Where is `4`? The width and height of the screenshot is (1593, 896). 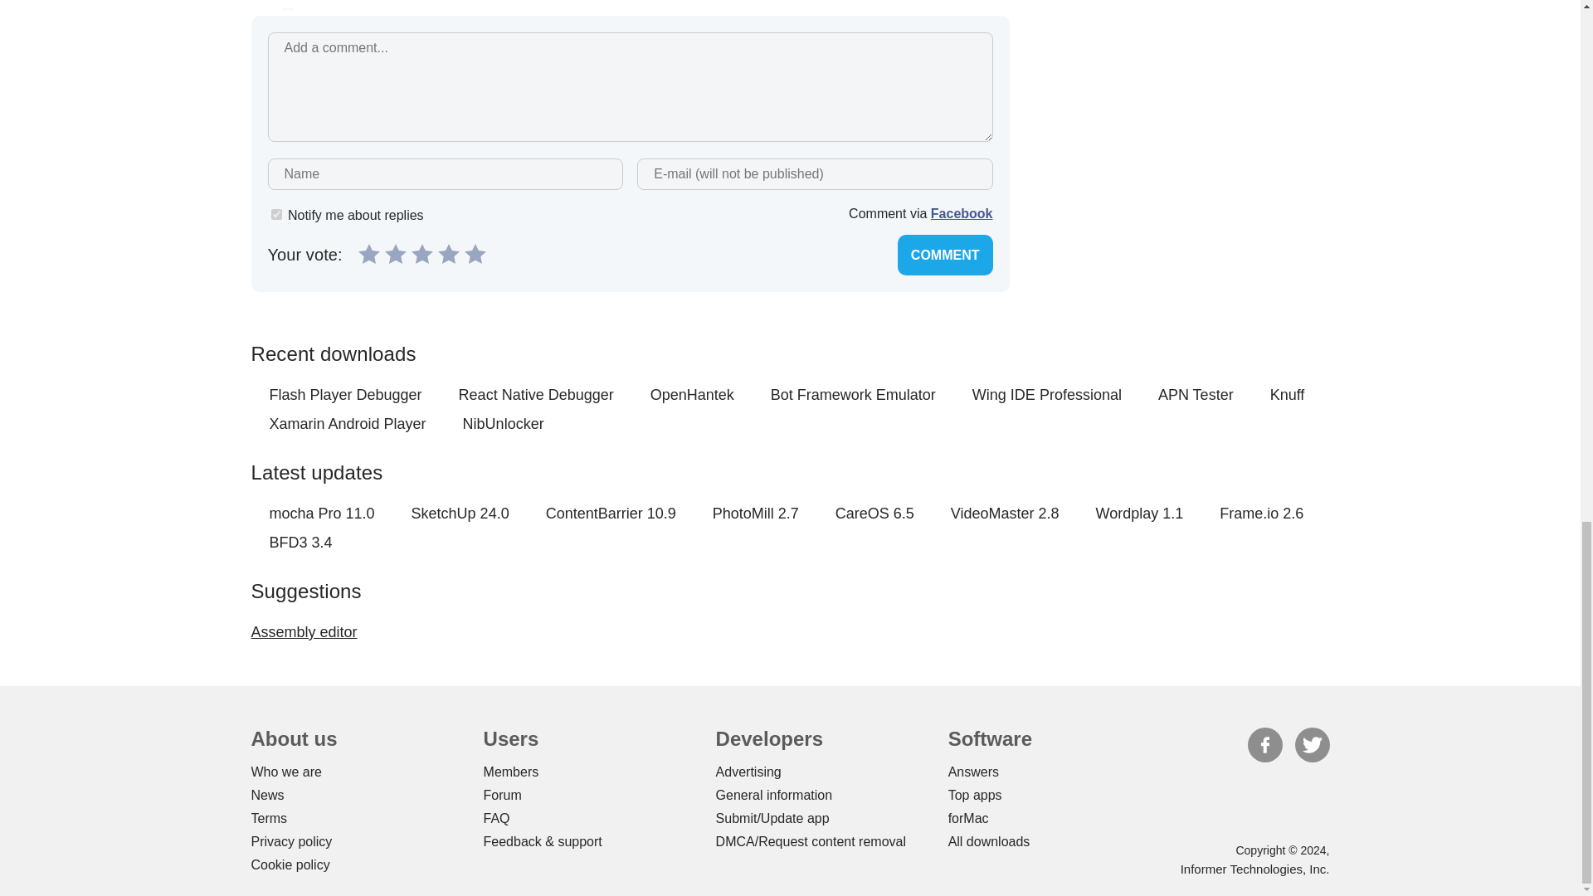 4 is located at coordinates (448, 252).